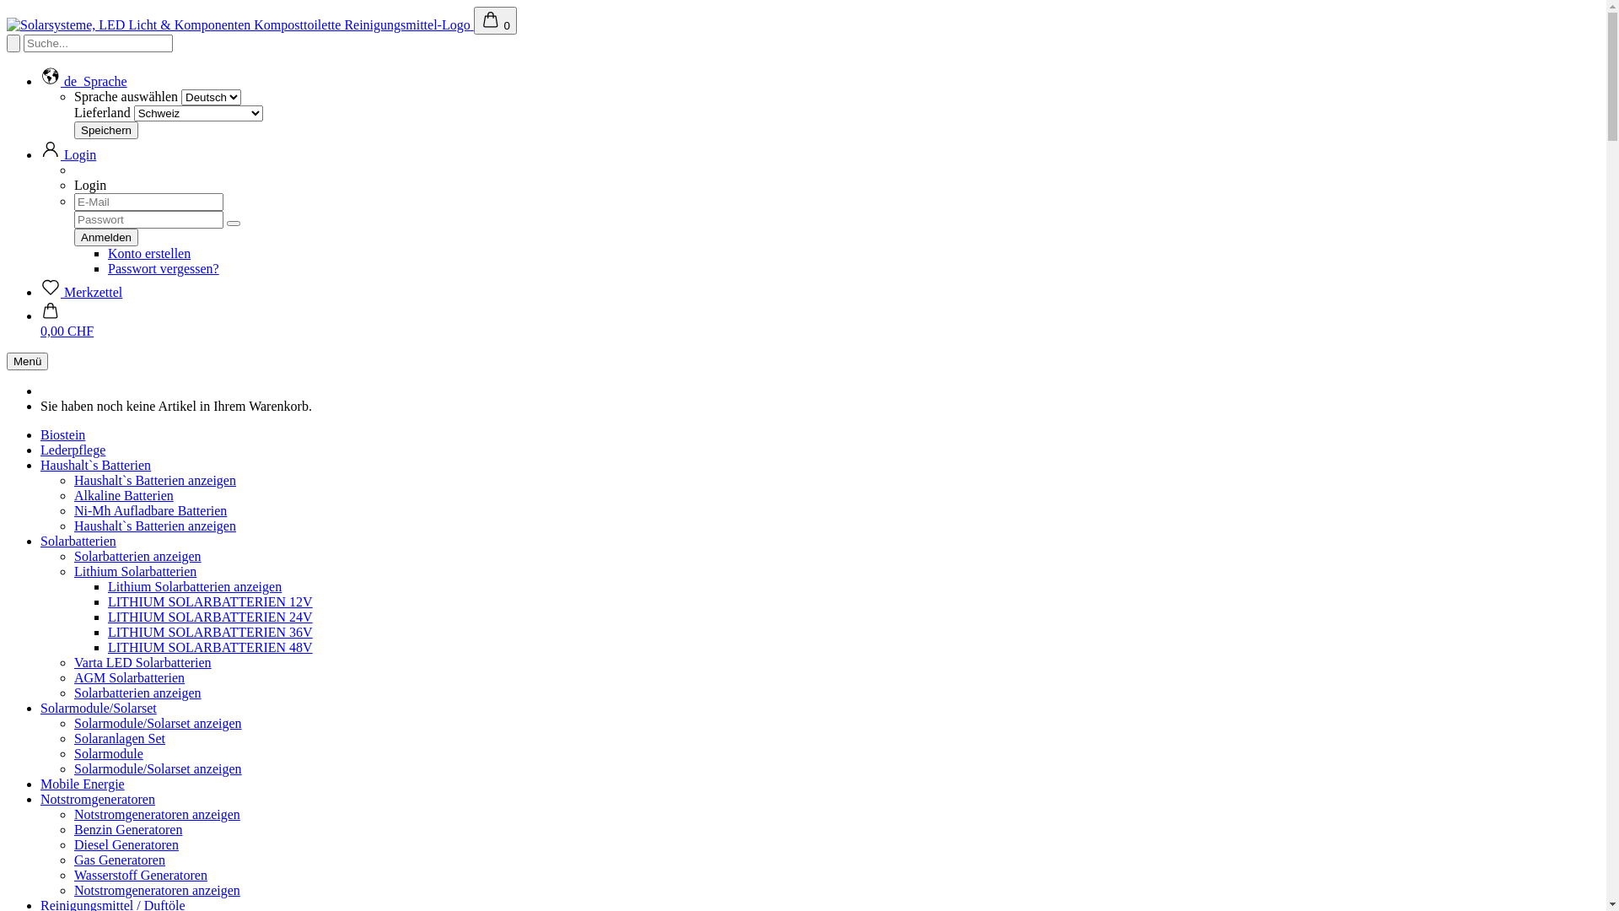  What do you see at coordinates (78, 542) in the screenshot?
I see `Solarbatterien` at bounding box center [78, 542].